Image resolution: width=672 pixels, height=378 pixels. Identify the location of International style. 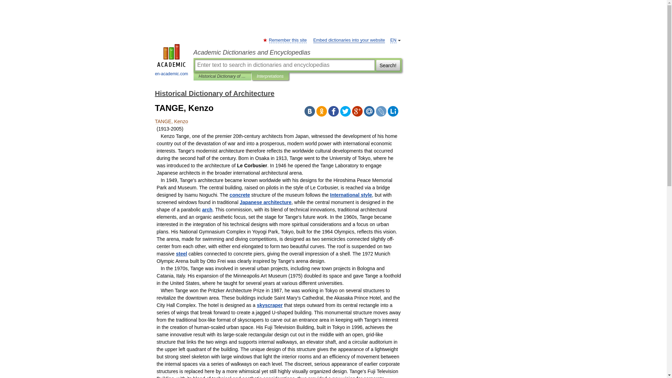
(351, 195).